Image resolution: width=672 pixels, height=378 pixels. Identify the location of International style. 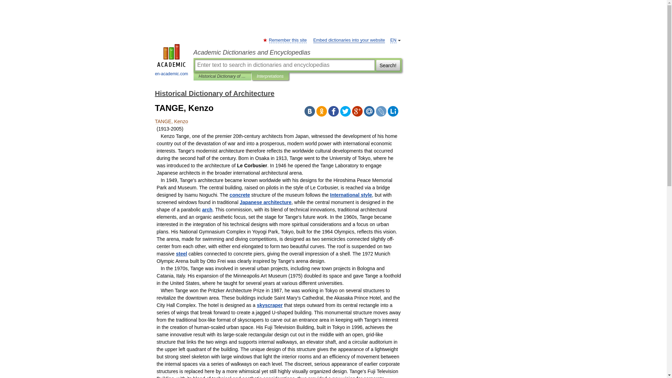
(351, 195).